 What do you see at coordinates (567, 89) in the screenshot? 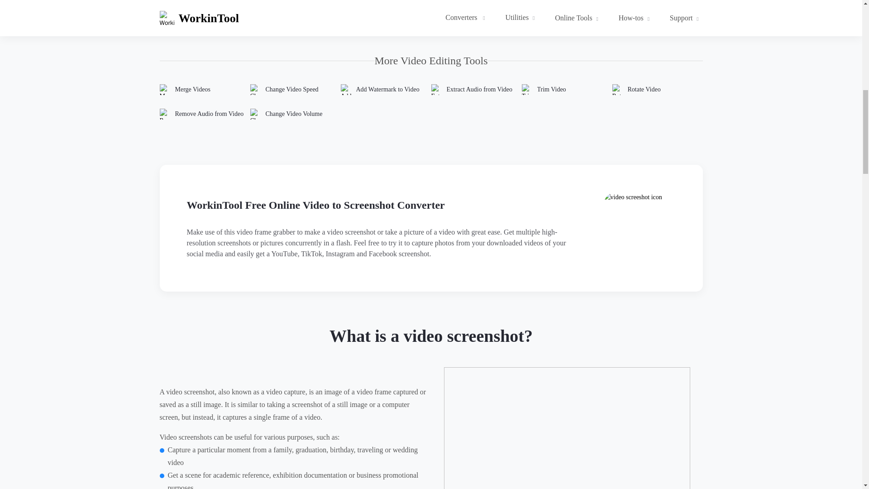
I see `Trim Video` at bounding box center [567, 89].